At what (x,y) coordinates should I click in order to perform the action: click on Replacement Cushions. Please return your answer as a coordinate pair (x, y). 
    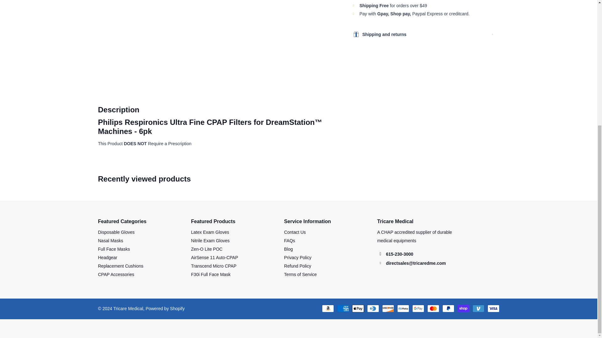
    Looking at the image, I should click on (120, 266).